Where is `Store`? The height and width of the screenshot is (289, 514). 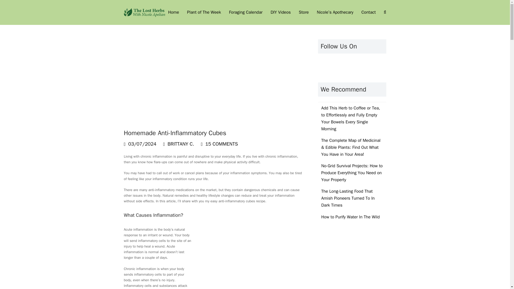 Store is located at coordinates (304, 12).